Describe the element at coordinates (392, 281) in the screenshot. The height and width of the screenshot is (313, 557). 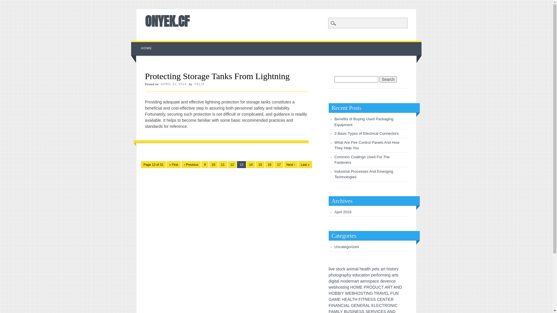
I see `c` at that location.